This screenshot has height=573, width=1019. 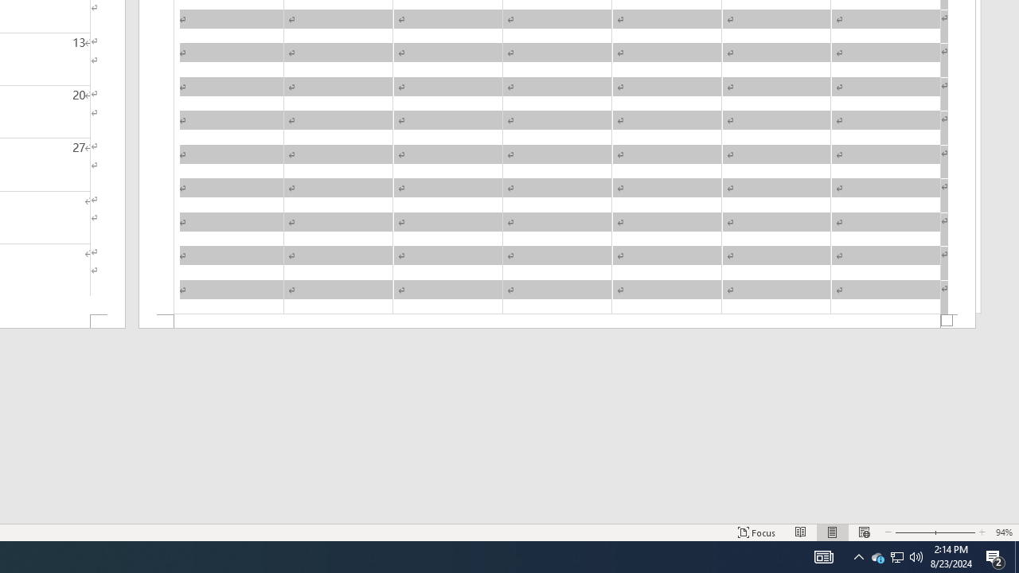 What do you see at coordinates (801, 532) in the screenshot?
I see `Read Mode` at bounding box center [801, 532].